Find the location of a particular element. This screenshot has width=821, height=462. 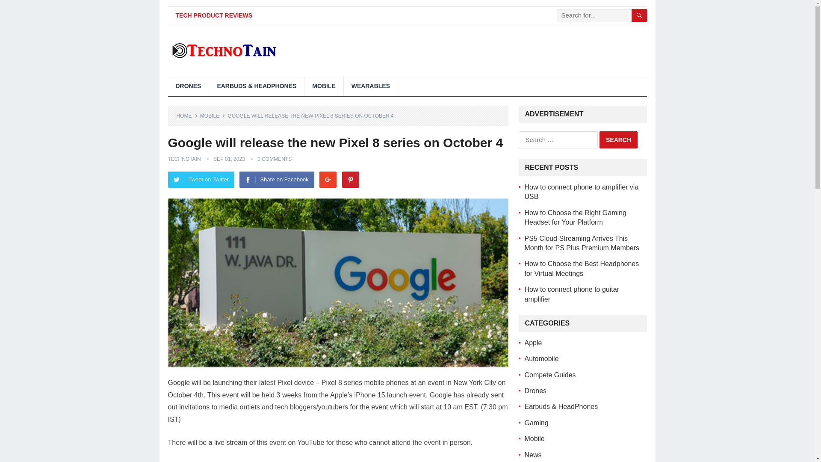

Tweet on Twitter is located at coordinates (201, 179).